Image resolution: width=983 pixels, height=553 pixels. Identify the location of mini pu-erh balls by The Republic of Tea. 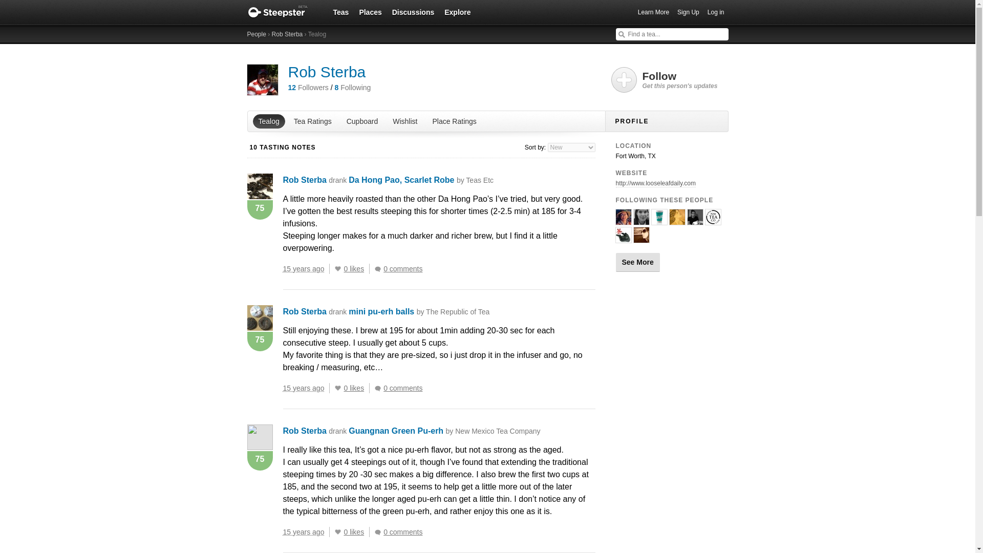
(419, 311).